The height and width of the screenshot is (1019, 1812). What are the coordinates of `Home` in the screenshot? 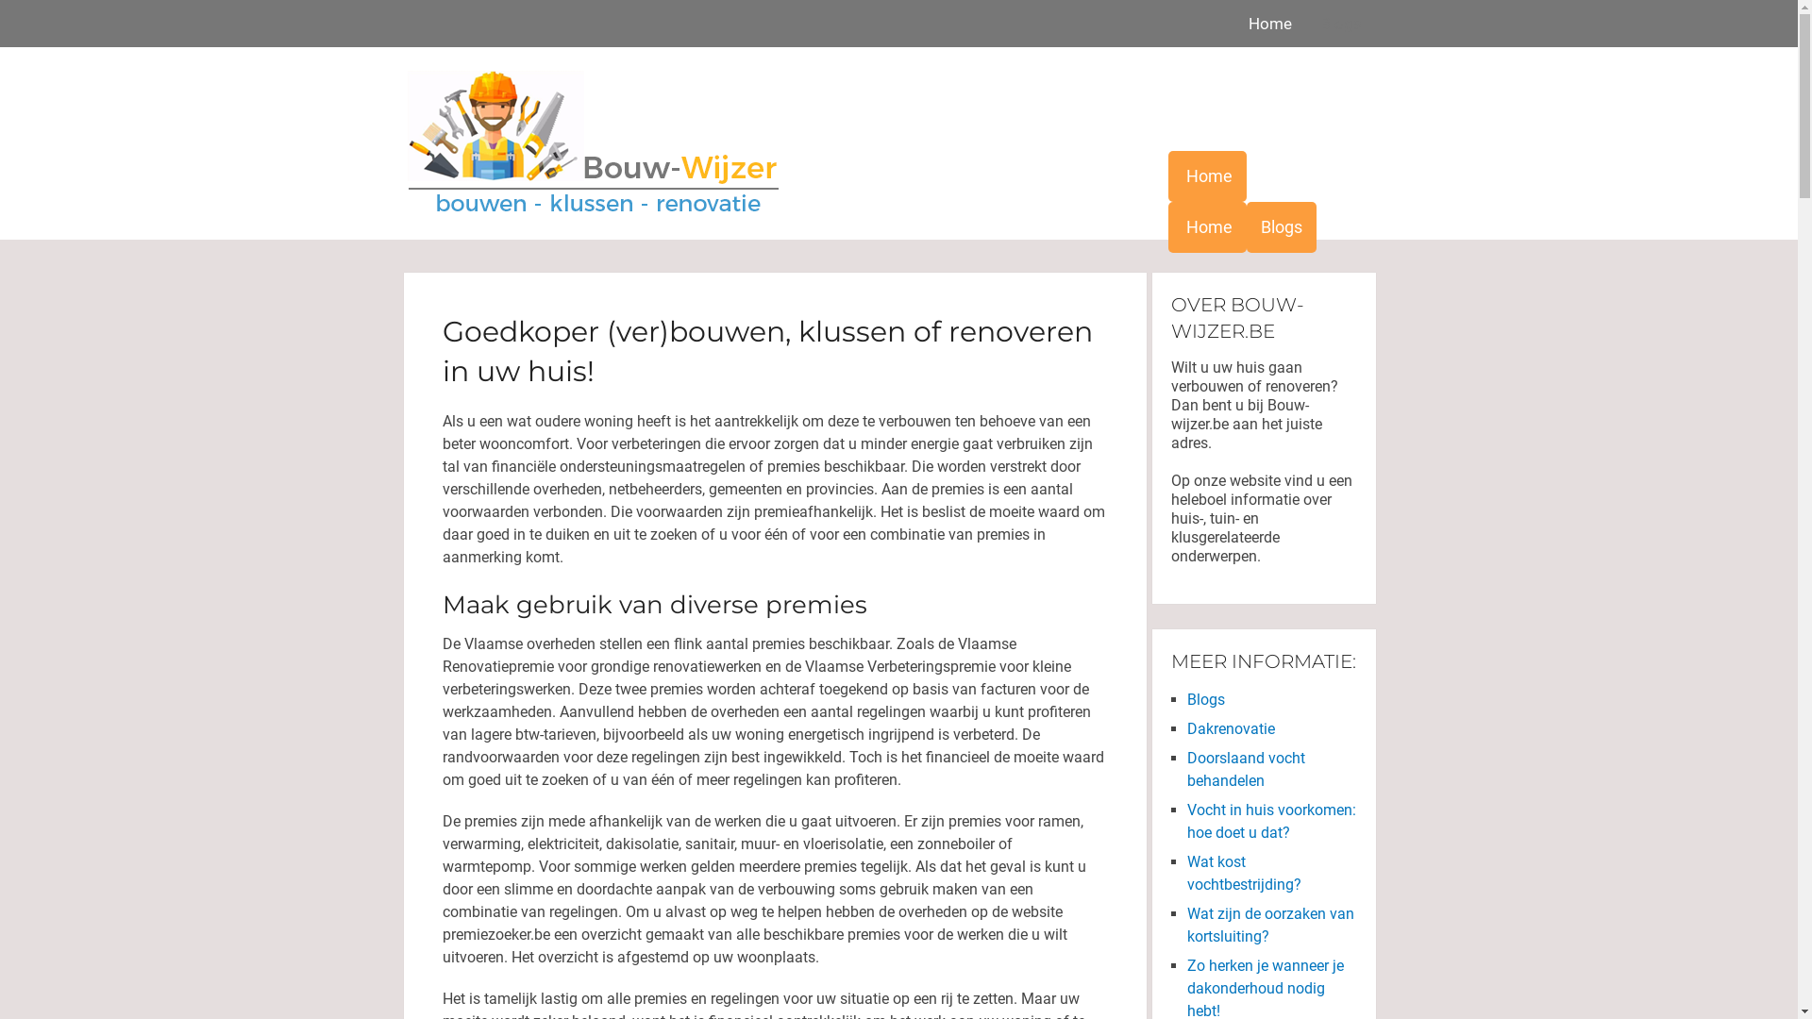 It's located at (1274, 24).